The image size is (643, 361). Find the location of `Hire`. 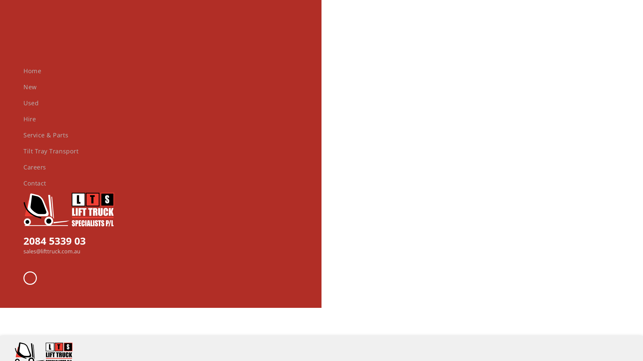

Hire is located at coordinates (184, 119).